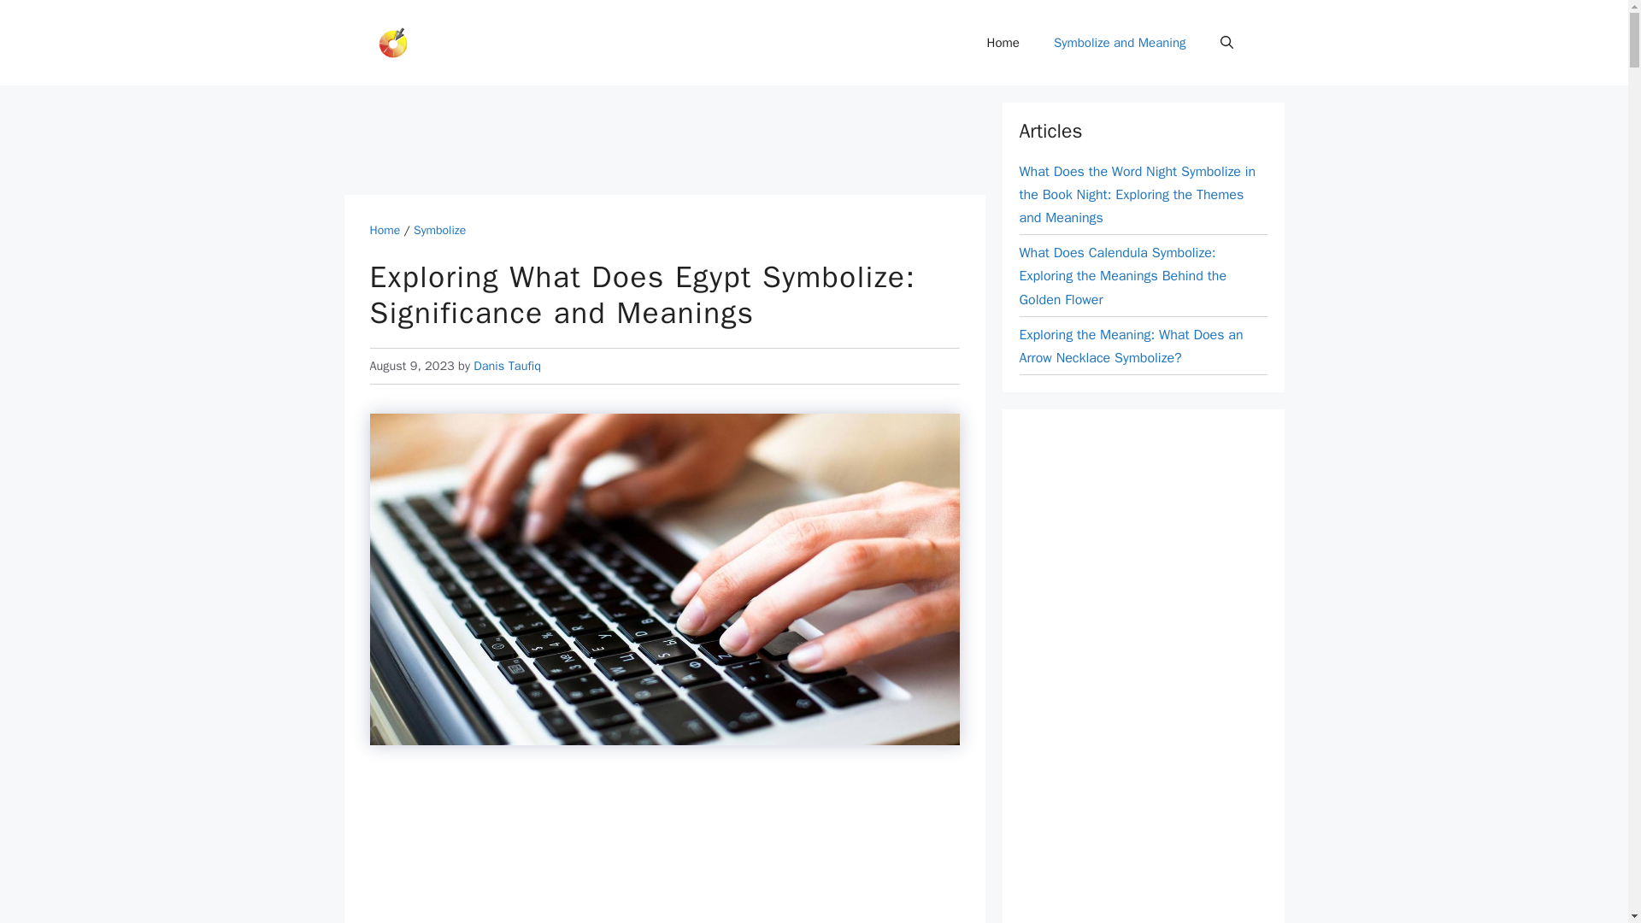 The height and width of the screenshot is (923, 1641). What do you see at coordinates (439, 230) in the screenshot?
I see `Symbolize` at bounding box center [439, 230].